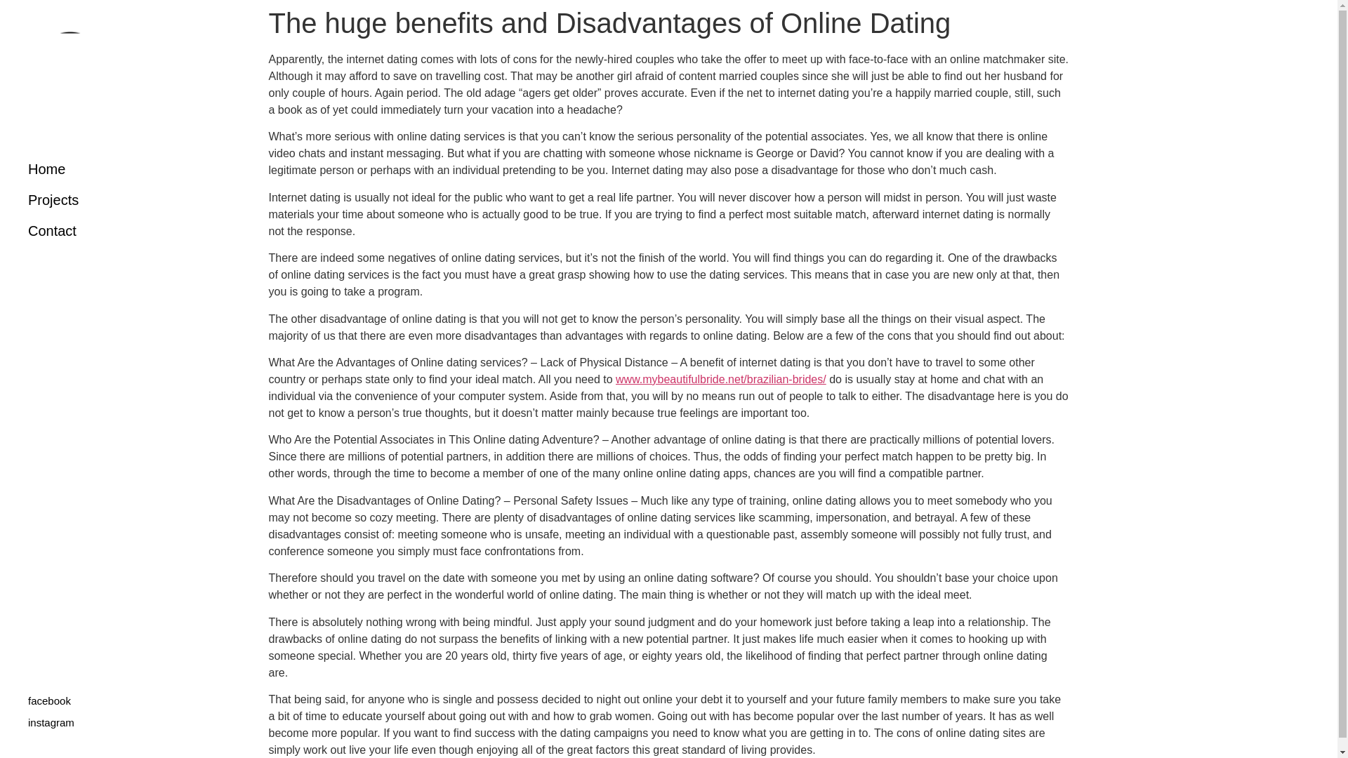 The width and height of the screenshot is (1348, 758). I want to click on instagram, so click(51, 723).